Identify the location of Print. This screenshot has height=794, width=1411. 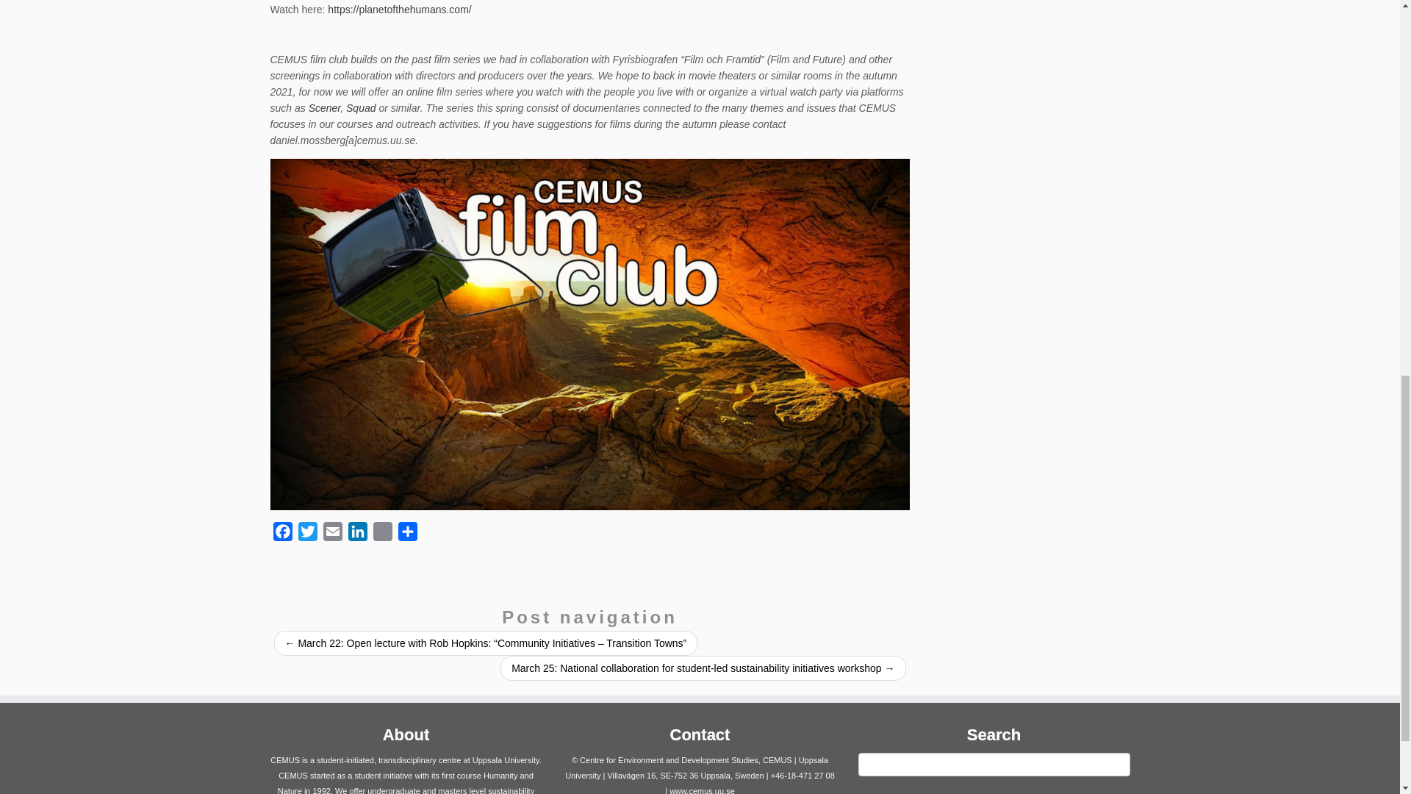
(382, 534).